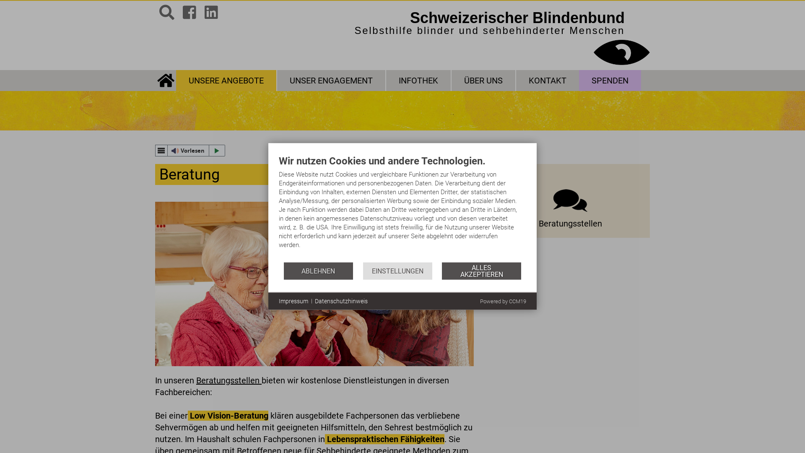  I want to click on ABLEHNEN, so click(319, 271).